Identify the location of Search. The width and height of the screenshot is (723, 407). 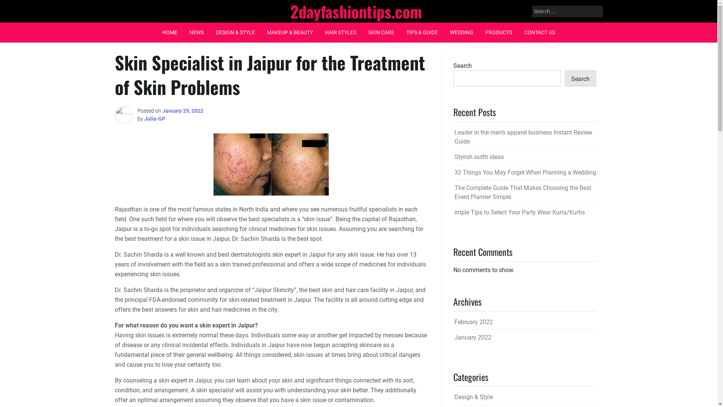
(16, 6).